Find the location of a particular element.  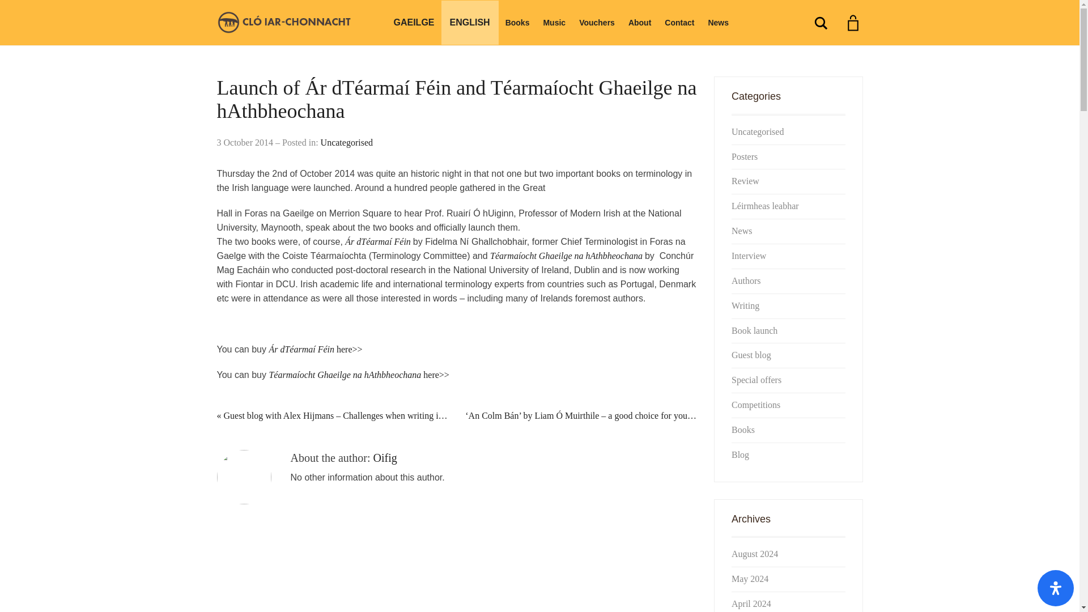

English is located at coordinates (470, 23).